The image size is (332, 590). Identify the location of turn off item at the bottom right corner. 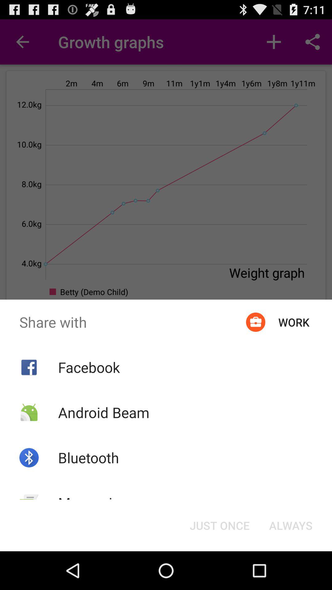
(291, 525).